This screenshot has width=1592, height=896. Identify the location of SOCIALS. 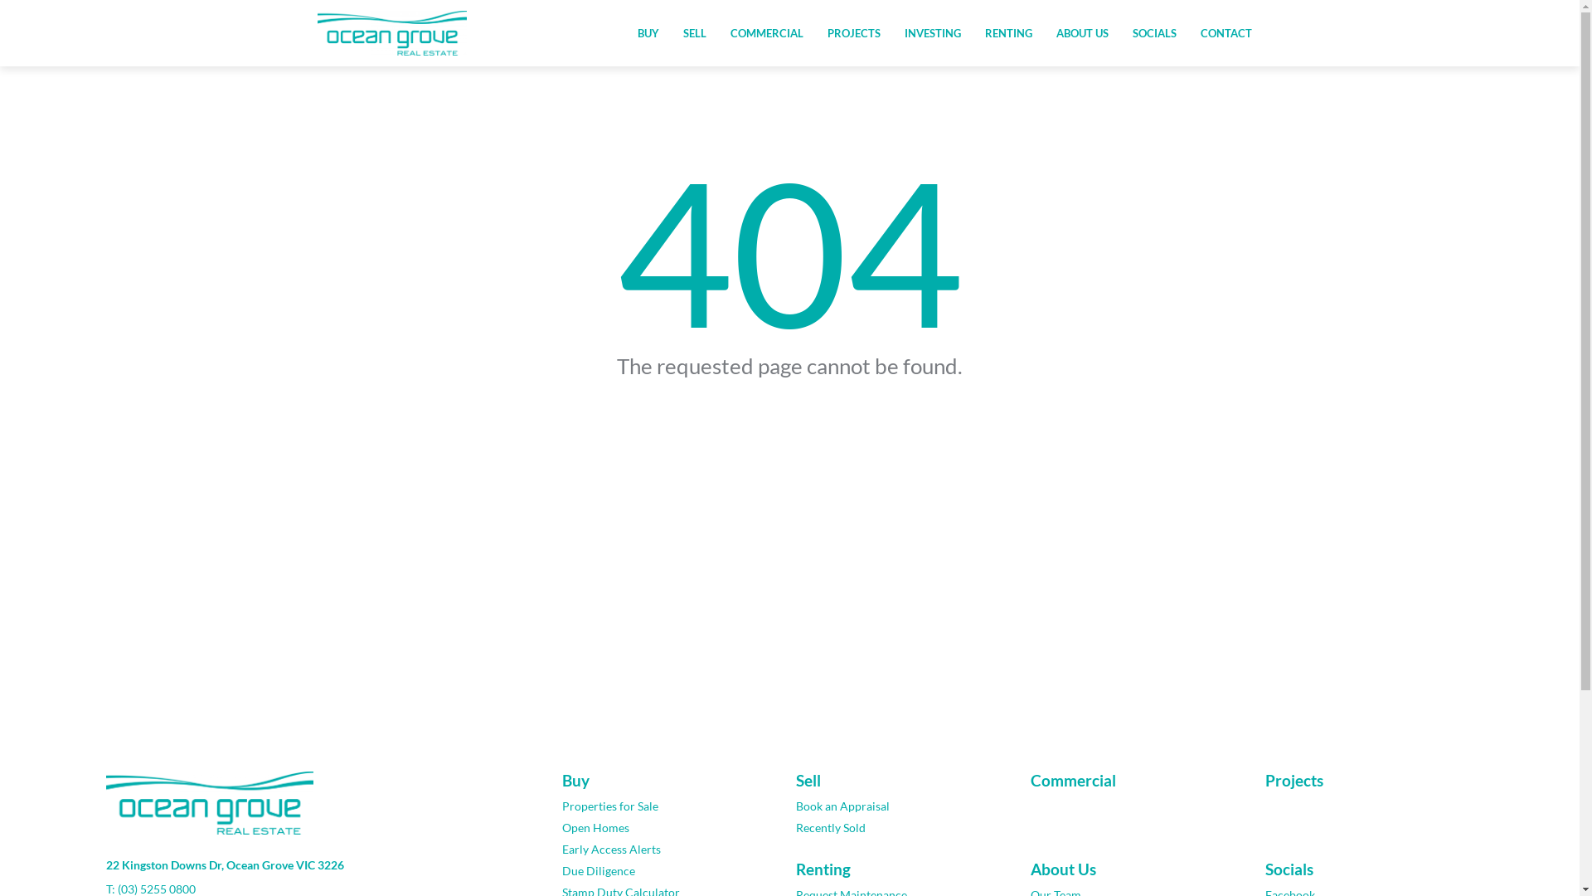
(1154, 33).